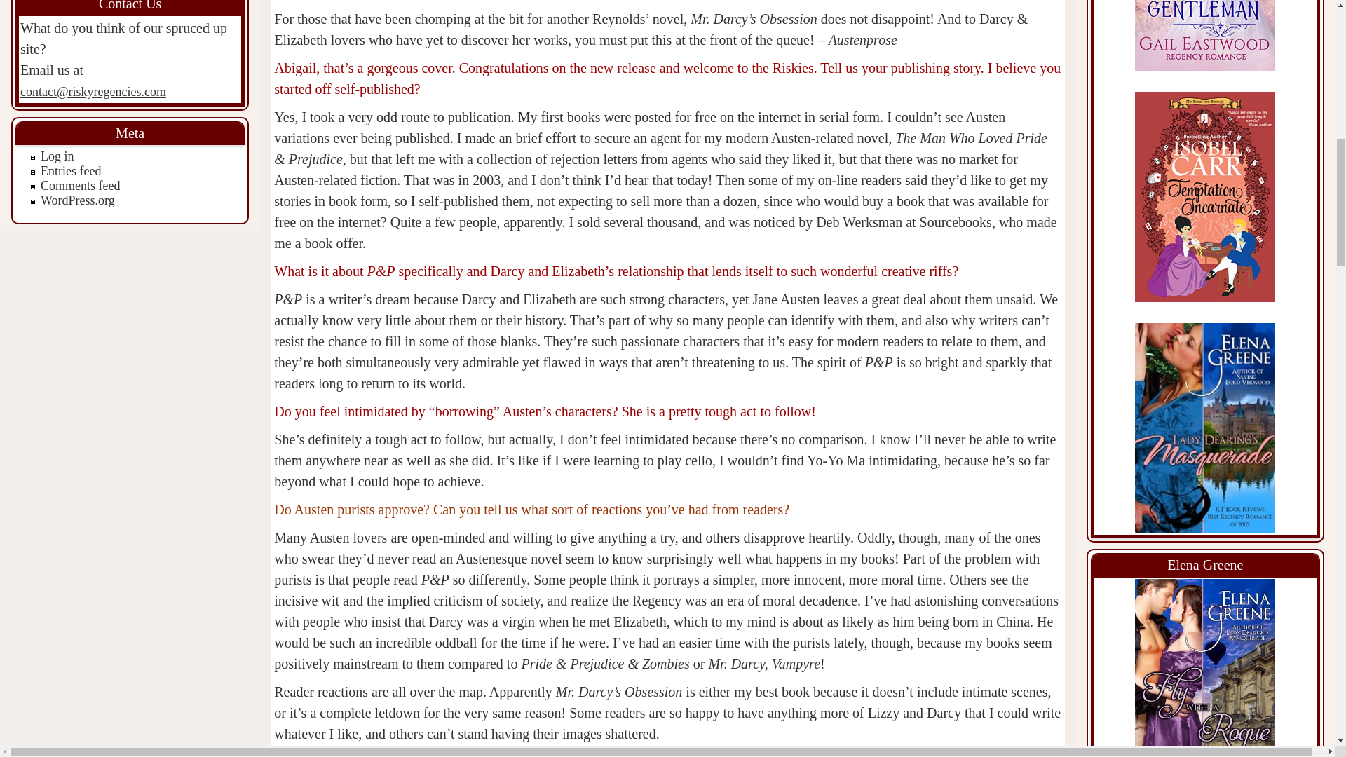 This screenshot has height=757, width=1346. Describe the element at coordinates (1246, 254) in the screenshot. I see `Enter email address` at that location.